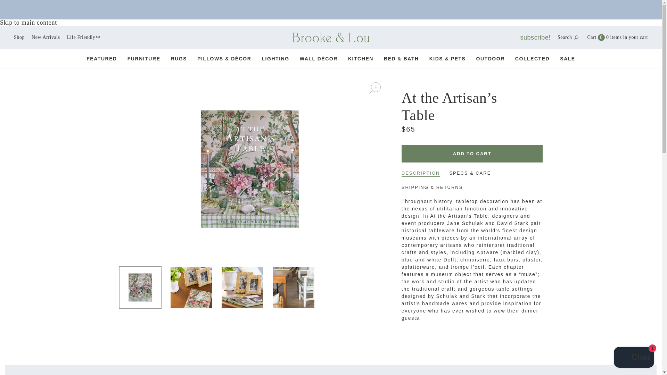  I want to click on FEATURED, so click(102, 58).